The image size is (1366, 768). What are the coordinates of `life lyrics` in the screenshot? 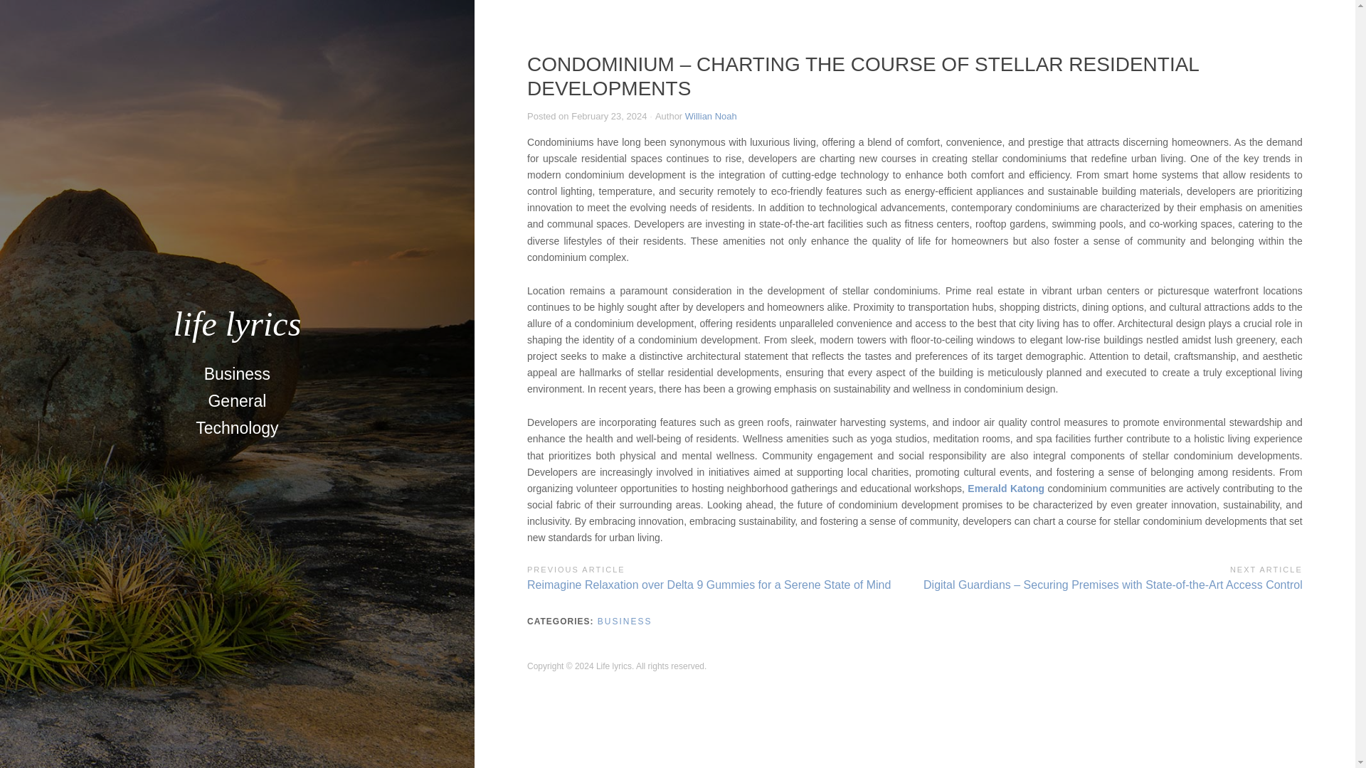 It's located at (236, 323).